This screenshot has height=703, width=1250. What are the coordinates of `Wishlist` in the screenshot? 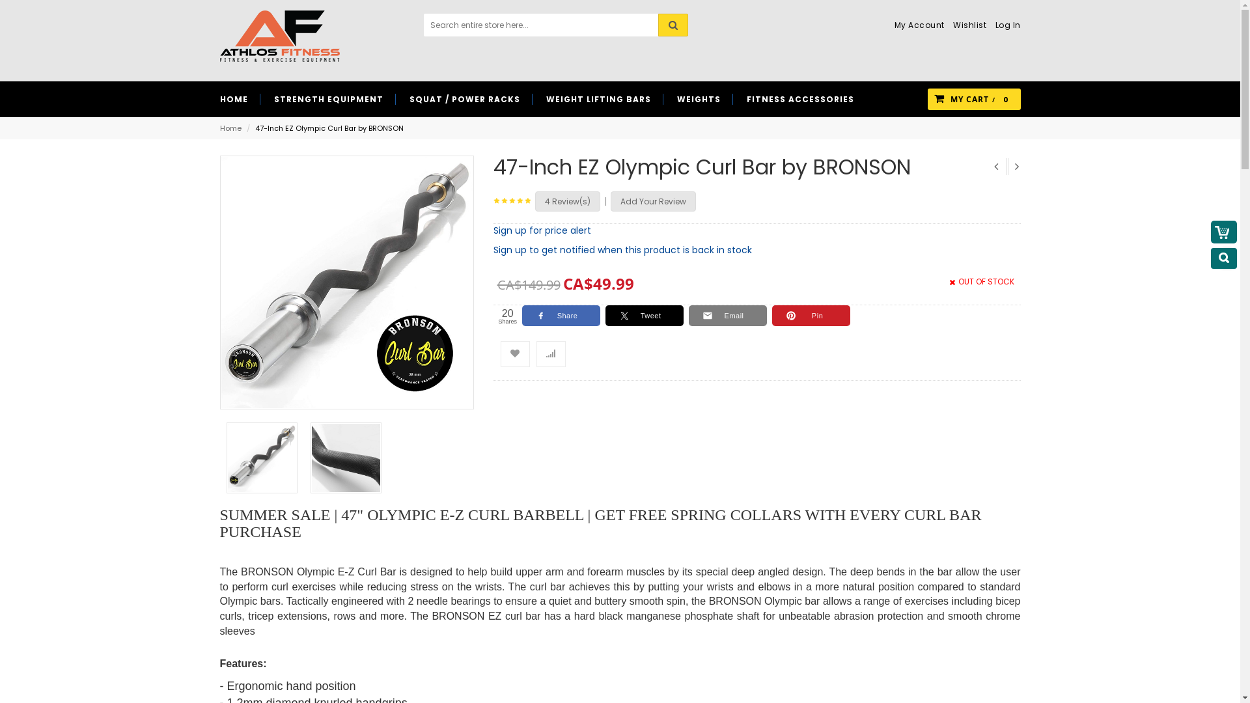 It's located at (966, 25).